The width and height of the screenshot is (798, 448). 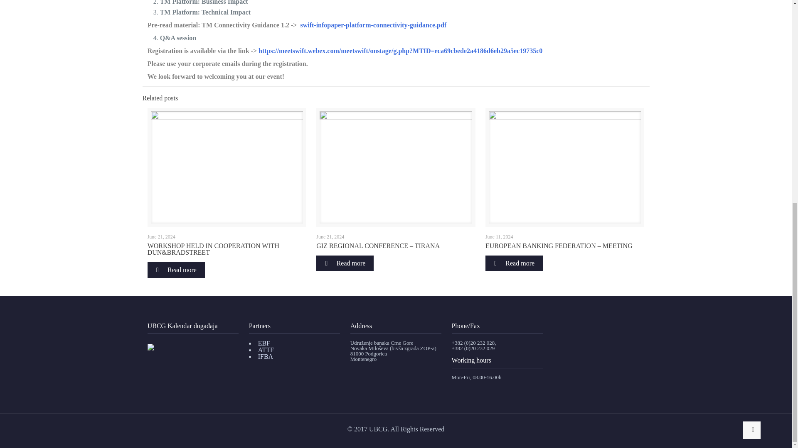 I want to click on EBF, so click(x=264, y=343).